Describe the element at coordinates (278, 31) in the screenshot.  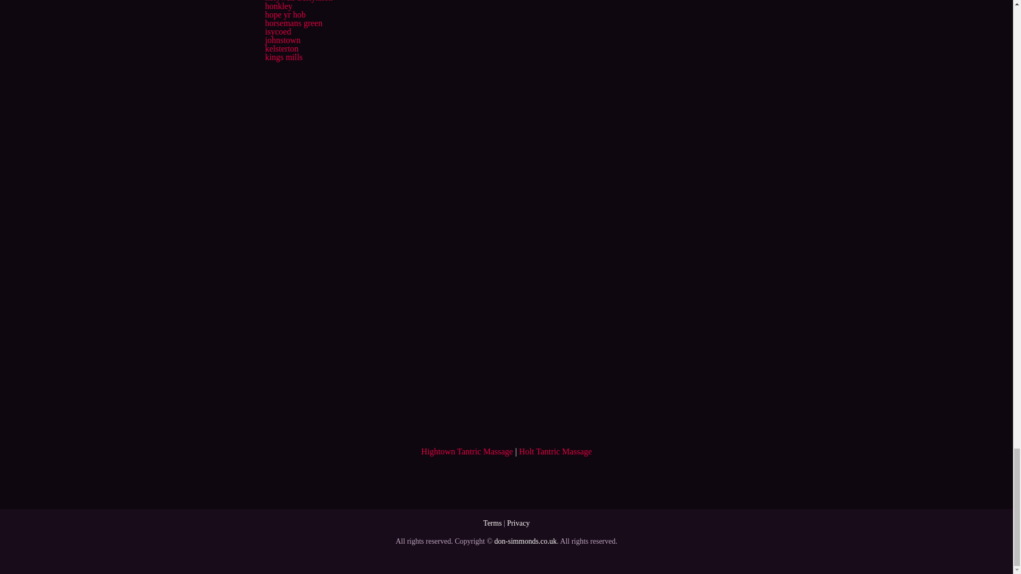
I see `isycoed` at that location.